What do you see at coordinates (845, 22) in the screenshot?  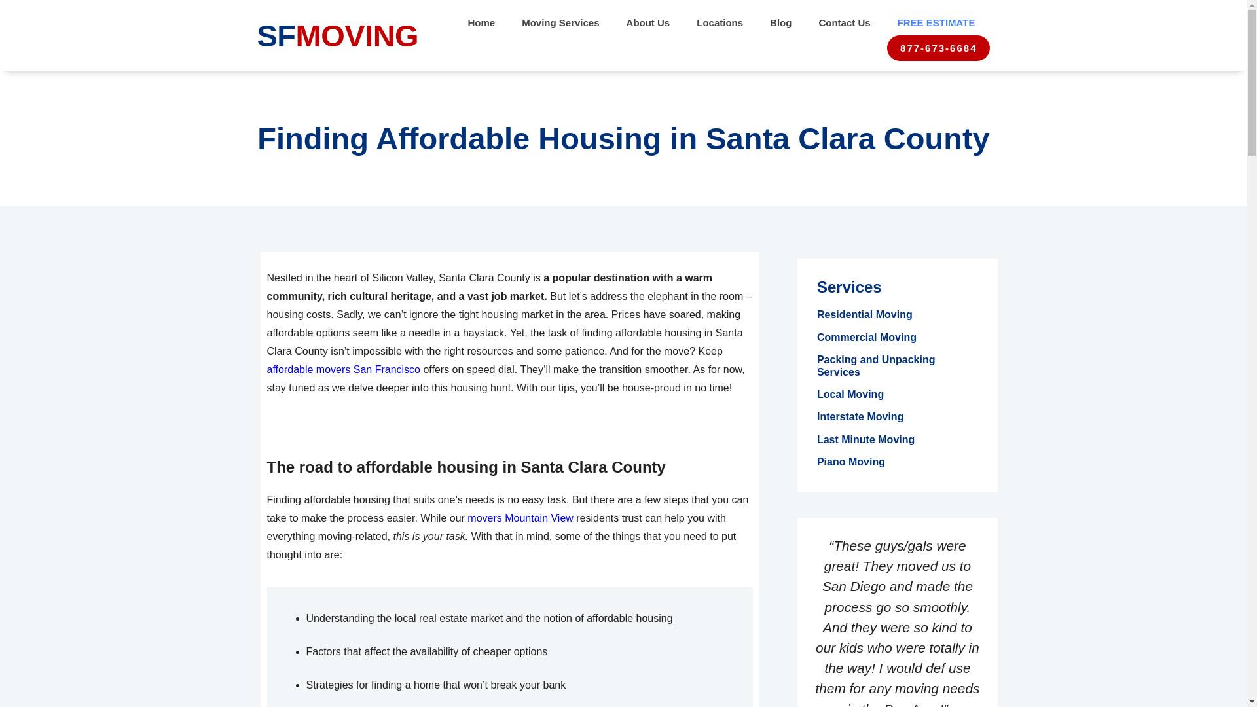 I see `Contact Us` at bounding box center [845, 22].